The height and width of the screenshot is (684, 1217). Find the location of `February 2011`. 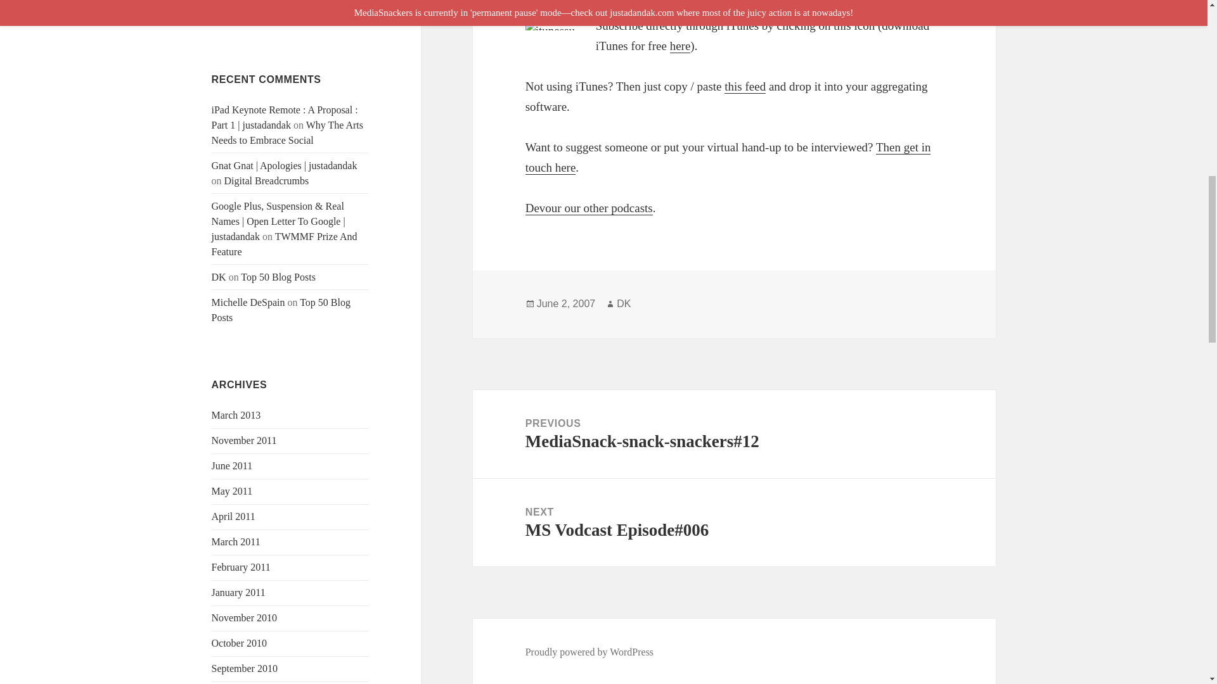

February 2011 is located at coordinates (241, 566).